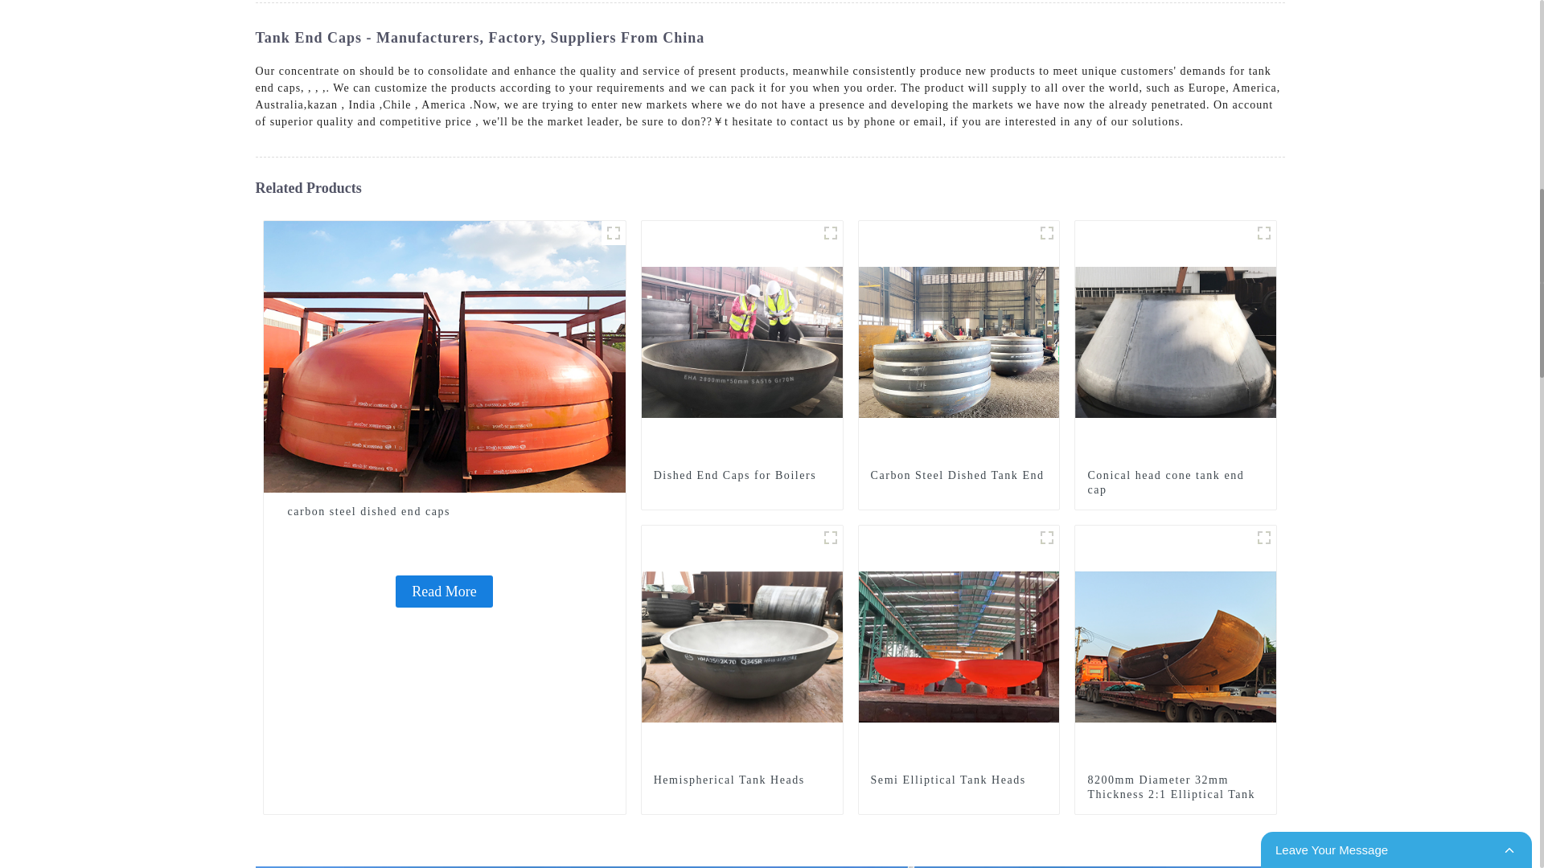 The image size is (1544, 868). Describe the element at coordinates (830, 233) in the screenshot. I see `Dish end caps` at that location.